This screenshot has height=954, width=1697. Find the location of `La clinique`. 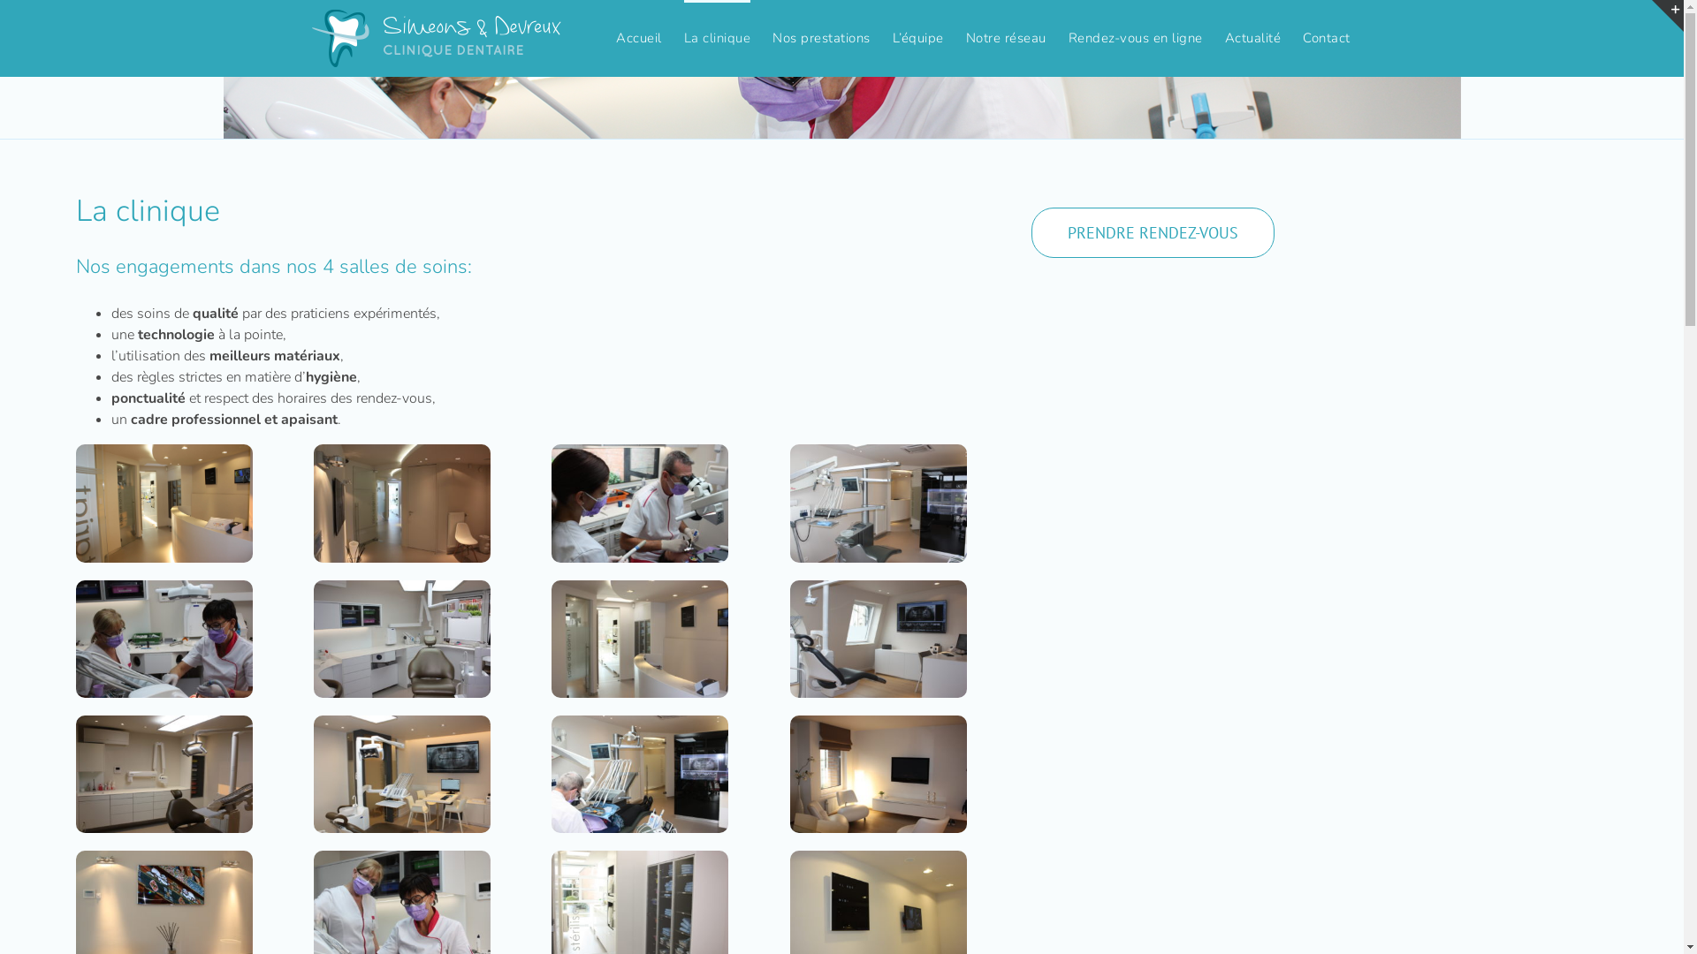

La clinique is located at coordinates (402, 455).